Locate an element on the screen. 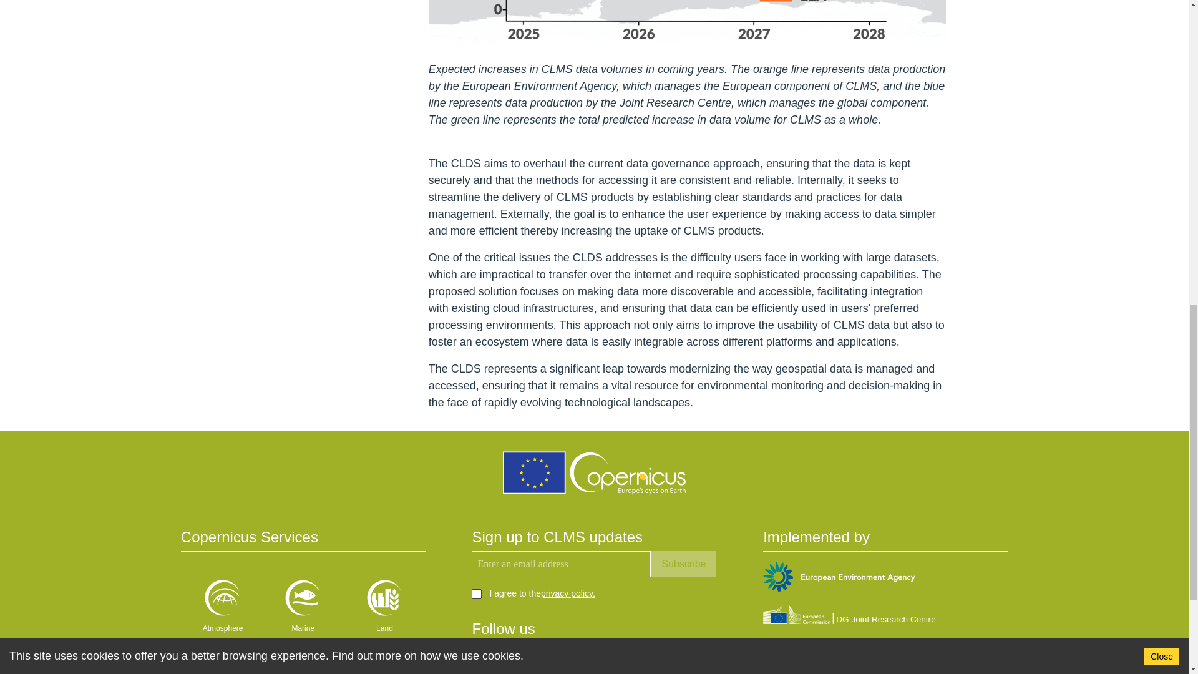 The height and width of the screenshot is (674, 1198). privacy policy. is located at coordinates (568, 593).